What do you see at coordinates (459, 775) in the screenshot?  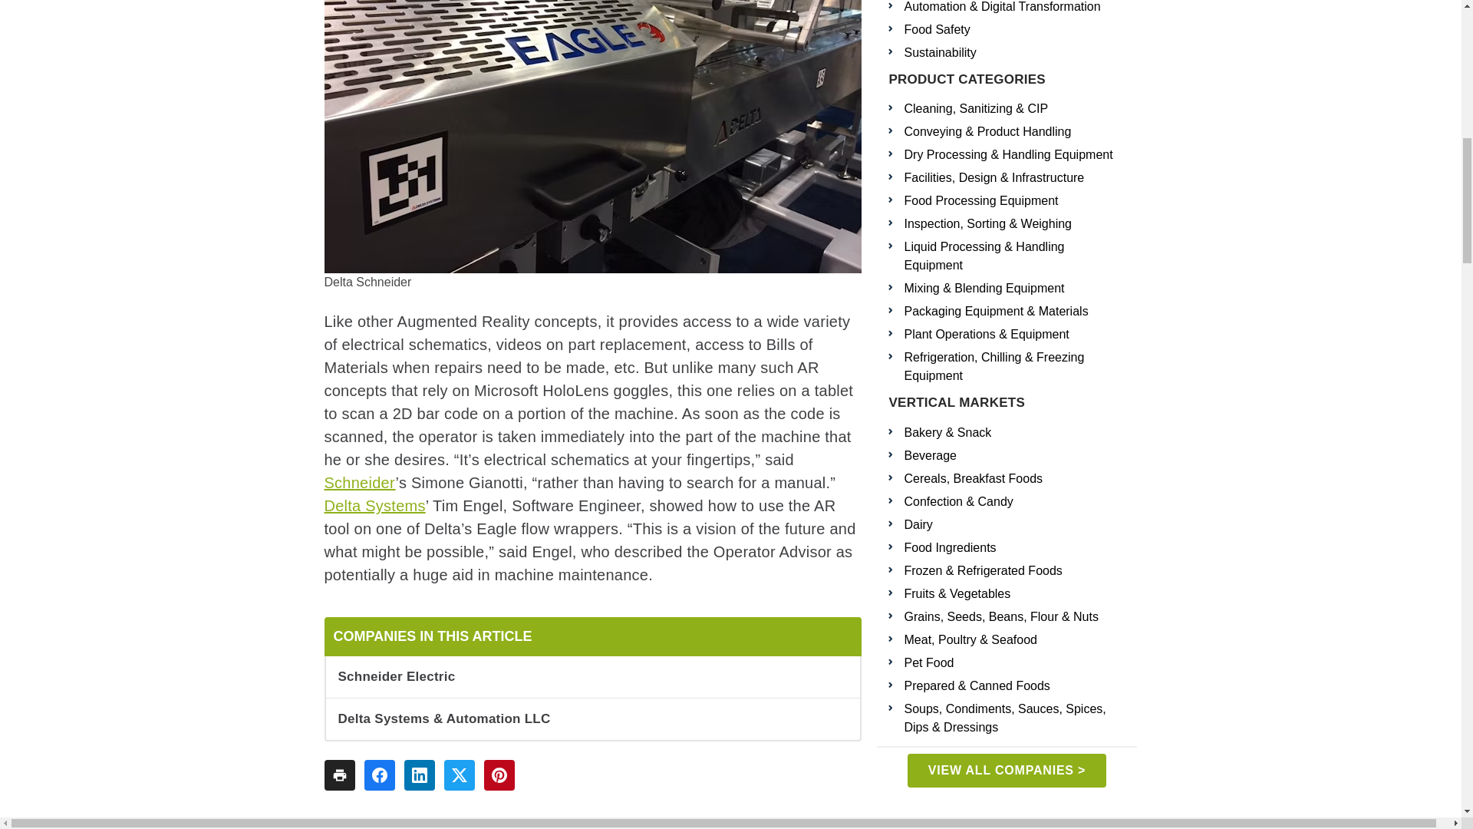 I see `Share To twitter` at bounding box center [459, 775].